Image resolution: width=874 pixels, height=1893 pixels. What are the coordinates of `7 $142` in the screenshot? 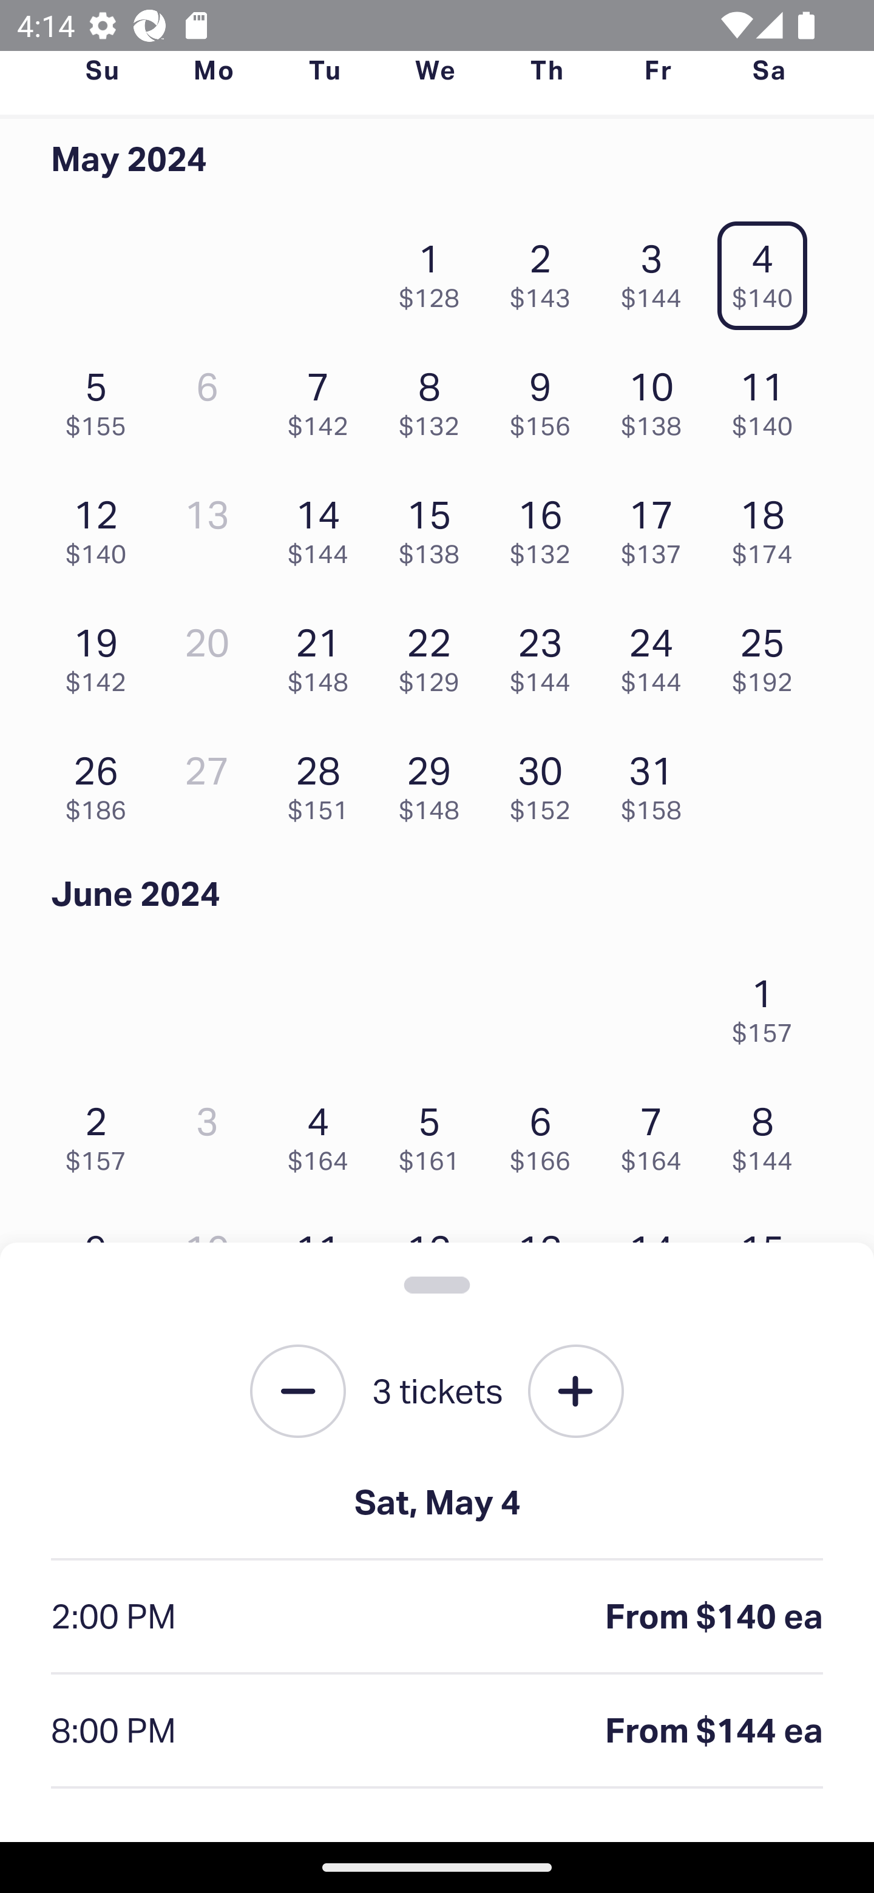 It's located at (324, 398).